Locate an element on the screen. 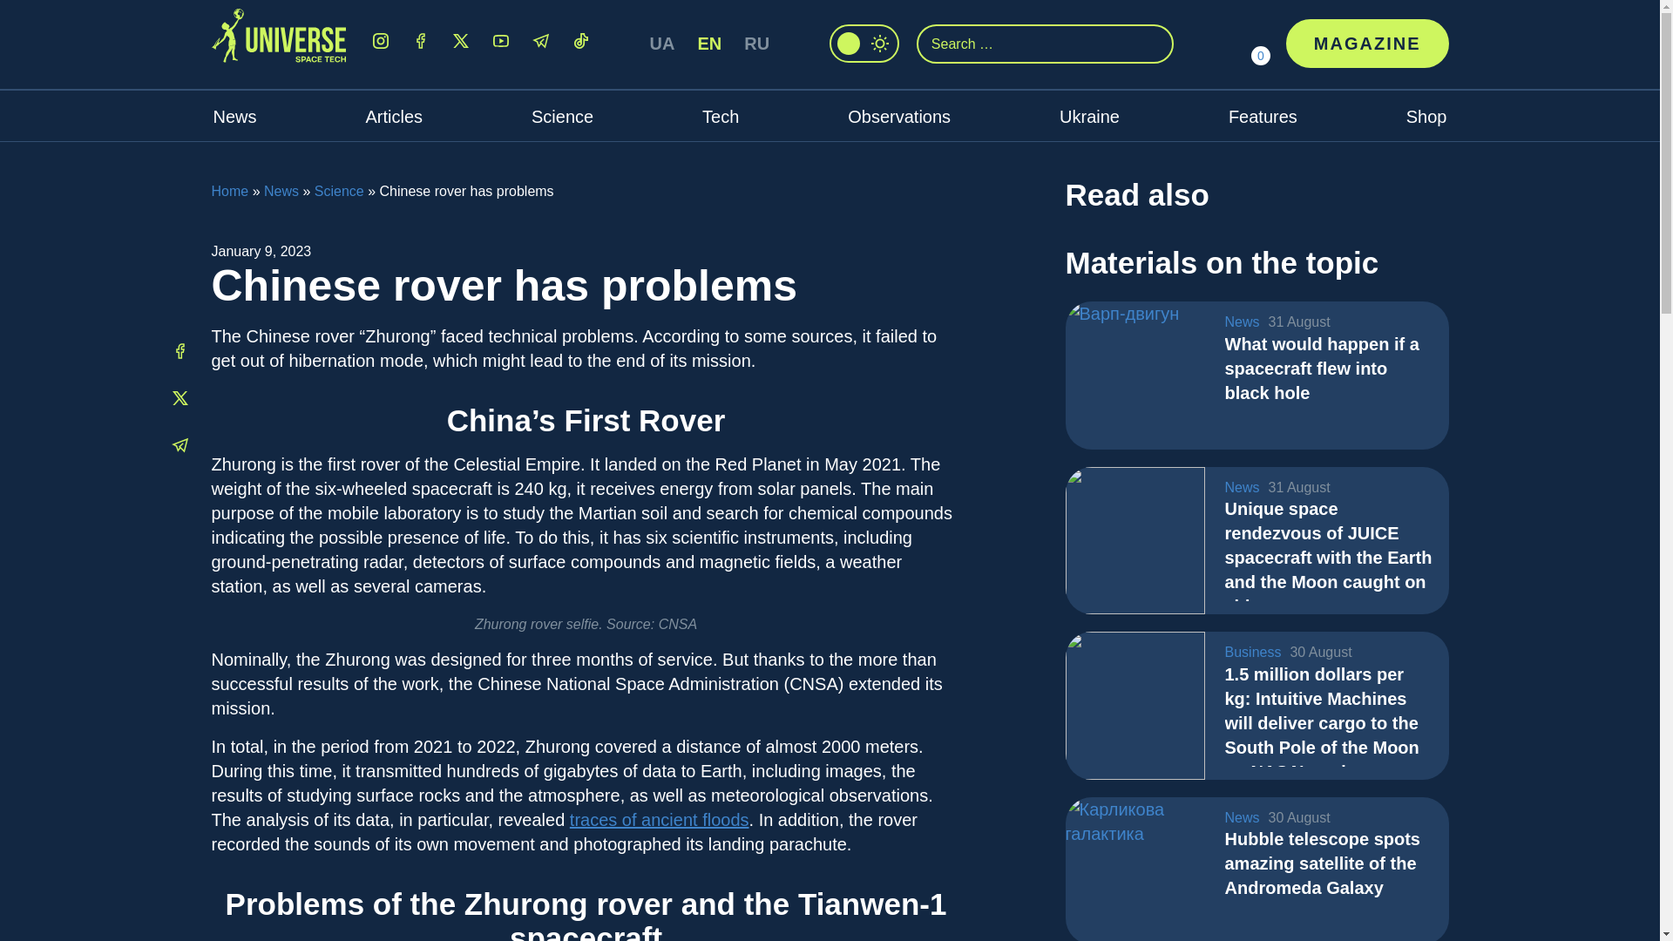  Home is located at coordinates (228, 190).